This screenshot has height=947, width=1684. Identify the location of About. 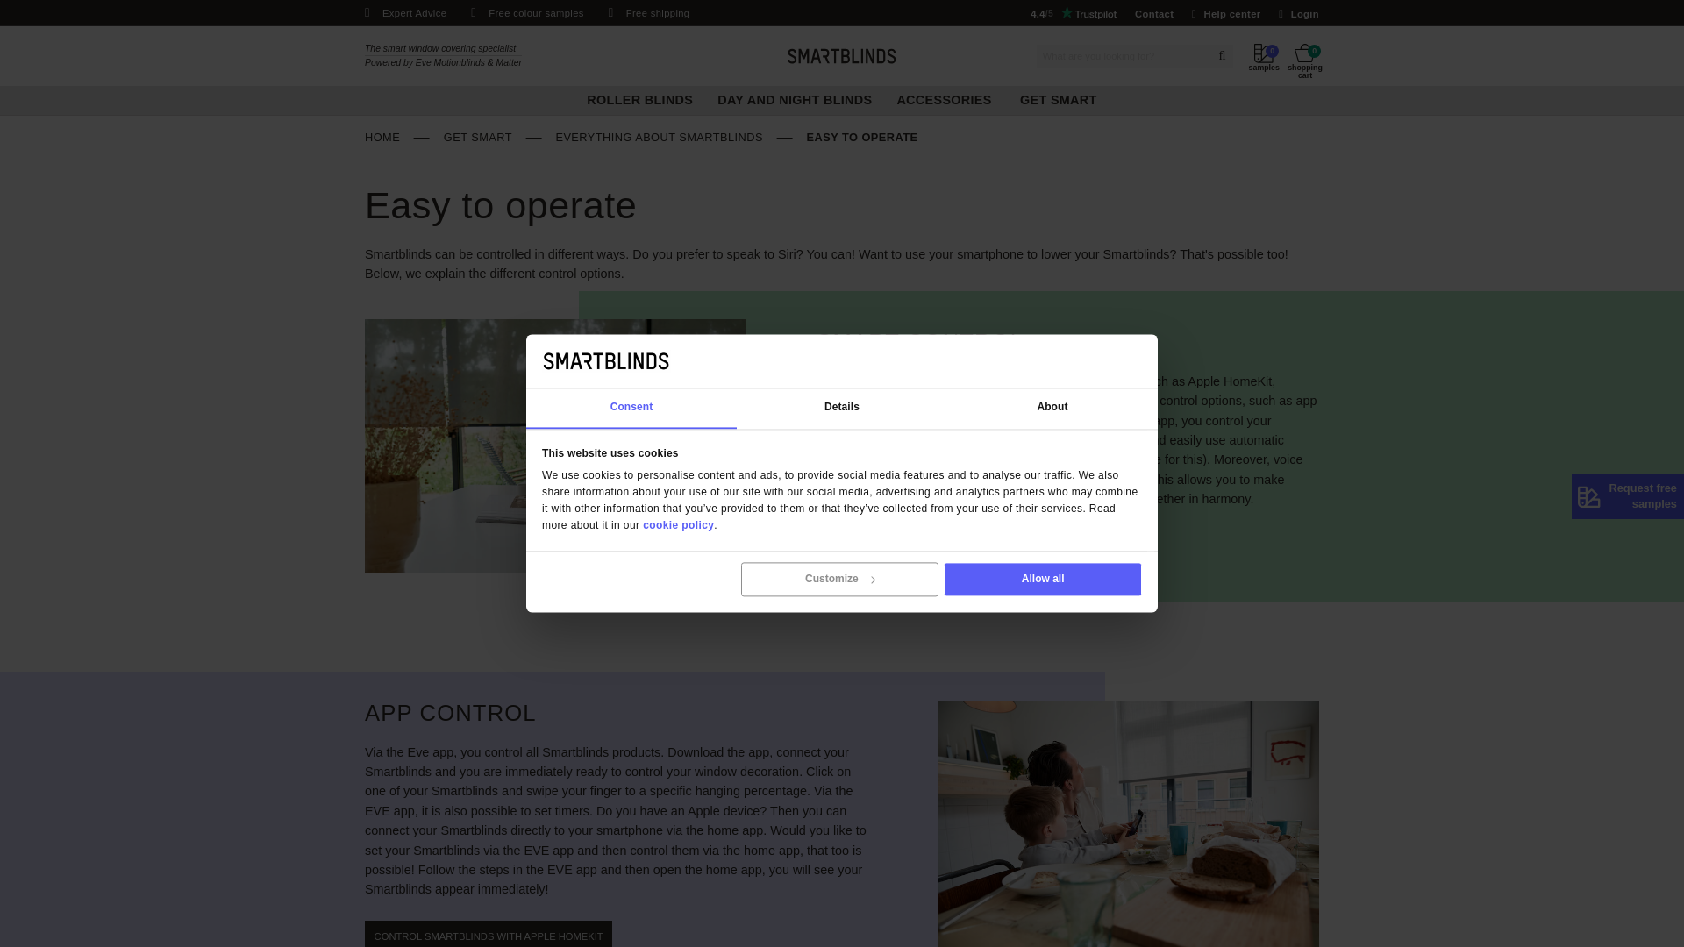
(1315, 511).